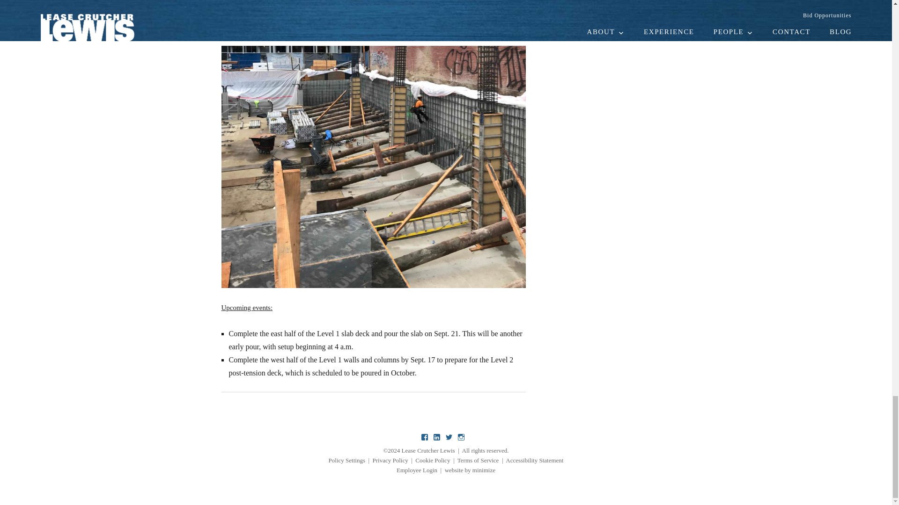 Image resolution: width=899 pixels, height=505 pixels. Describe the element at coordinates (391, 460) in the screenshot. I see `Privacy Policy` at that location.